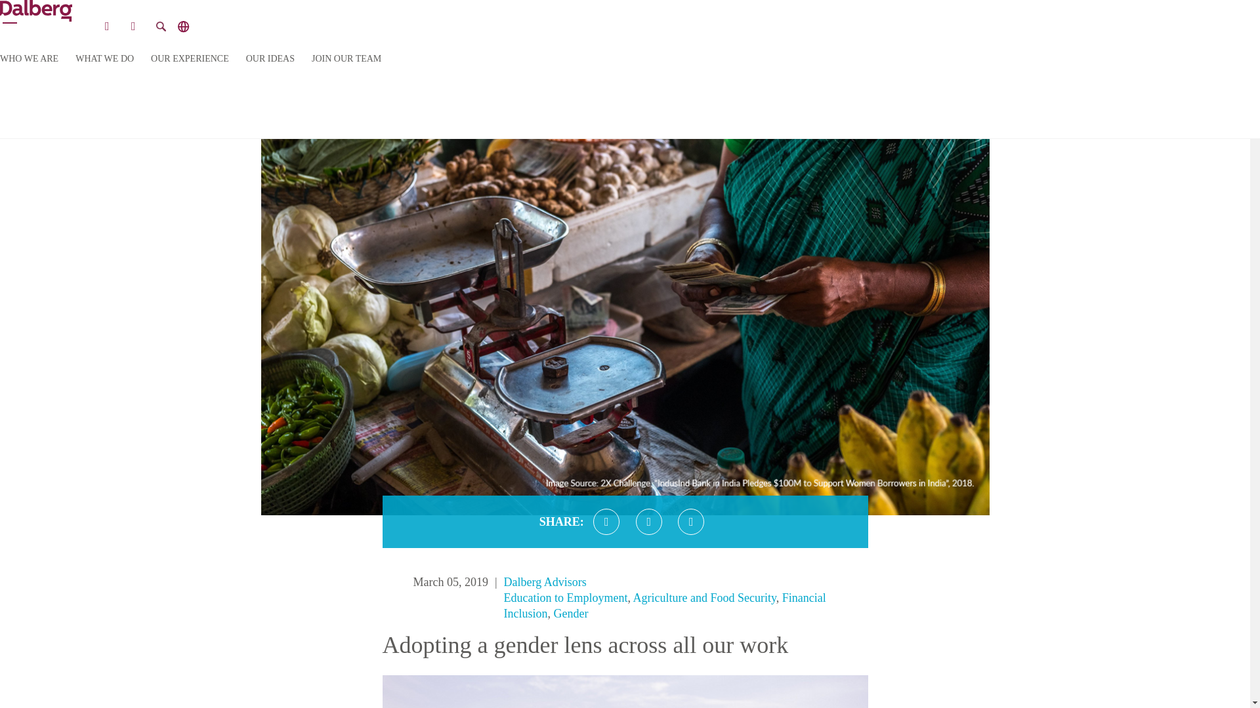  Describe the element at coordinates (270, 59) in the screenshot. I see `OUR IDEAS` at that location.